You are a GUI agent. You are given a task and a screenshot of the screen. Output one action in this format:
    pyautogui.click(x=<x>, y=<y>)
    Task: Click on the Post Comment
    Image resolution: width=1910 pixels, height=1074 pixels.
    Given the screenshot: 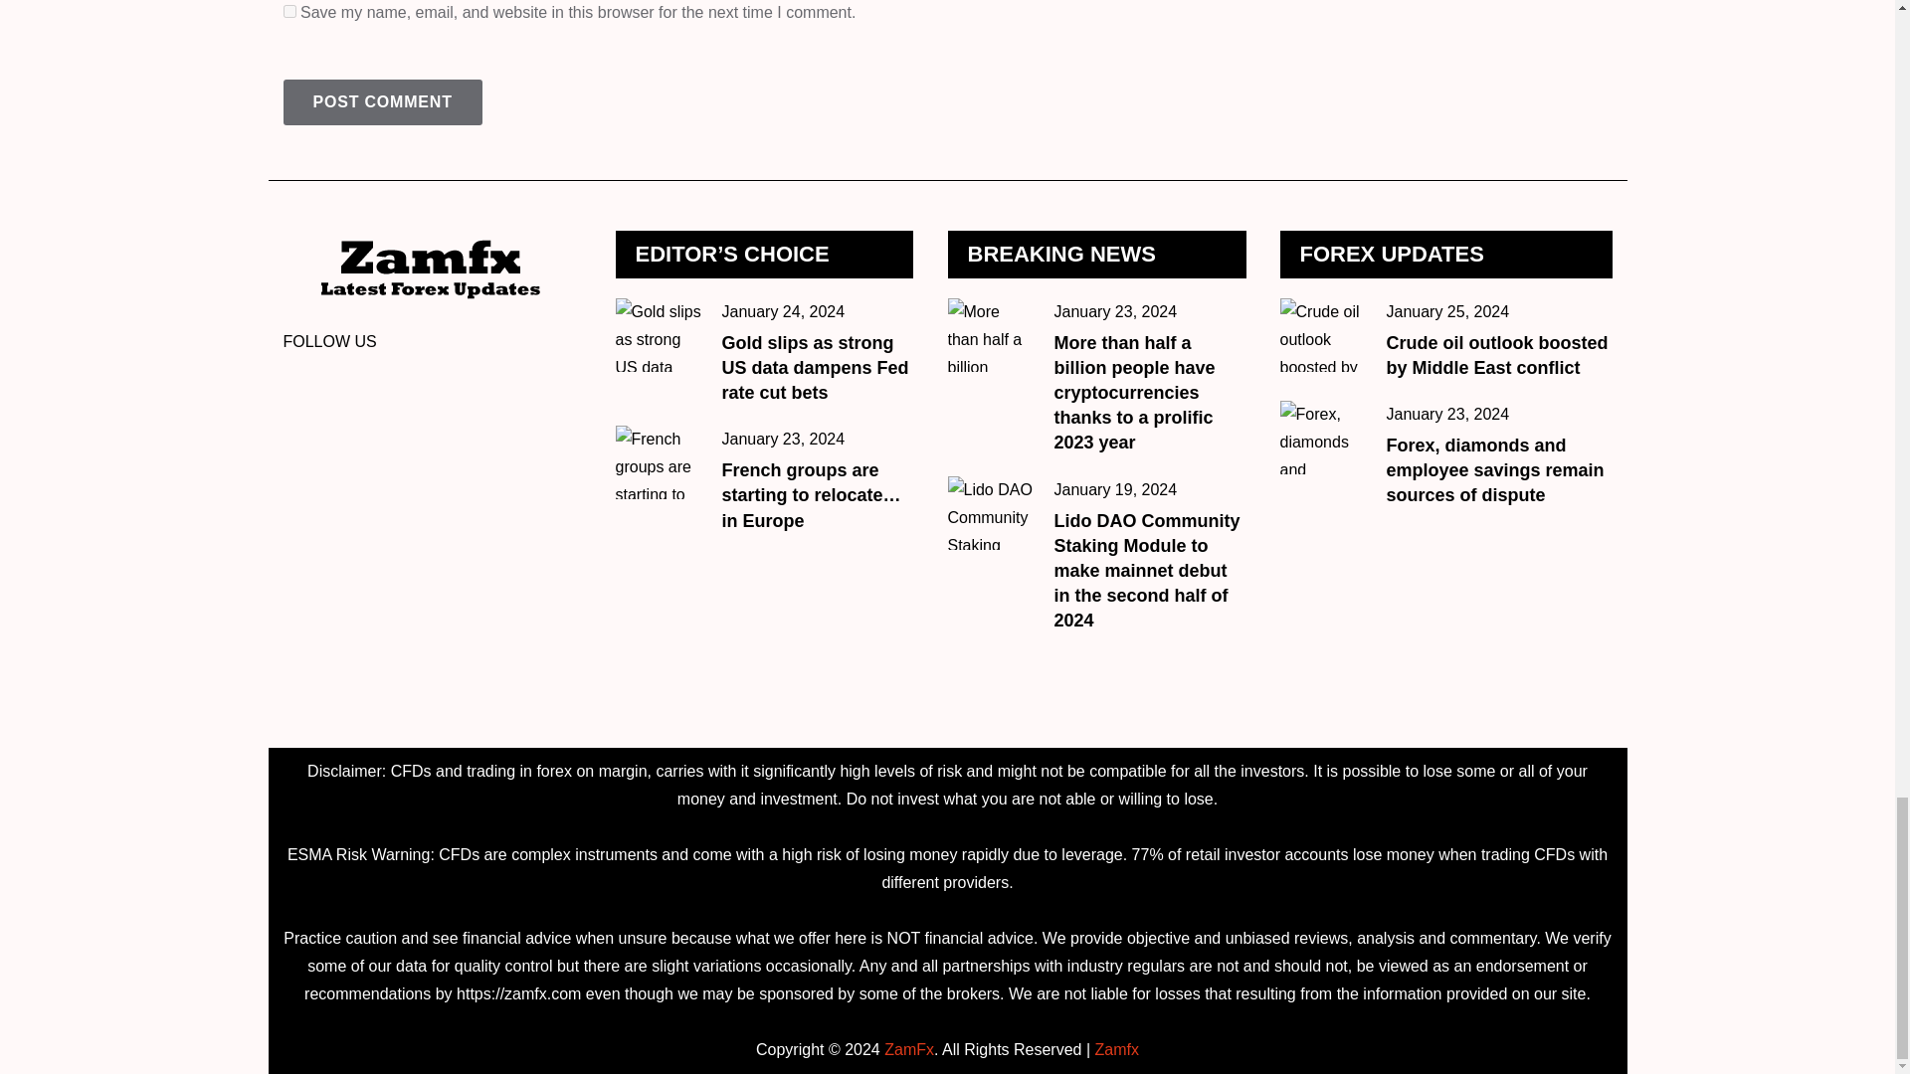 What is the action you would take?
    pyautogui.click(x=382, y=101)
    